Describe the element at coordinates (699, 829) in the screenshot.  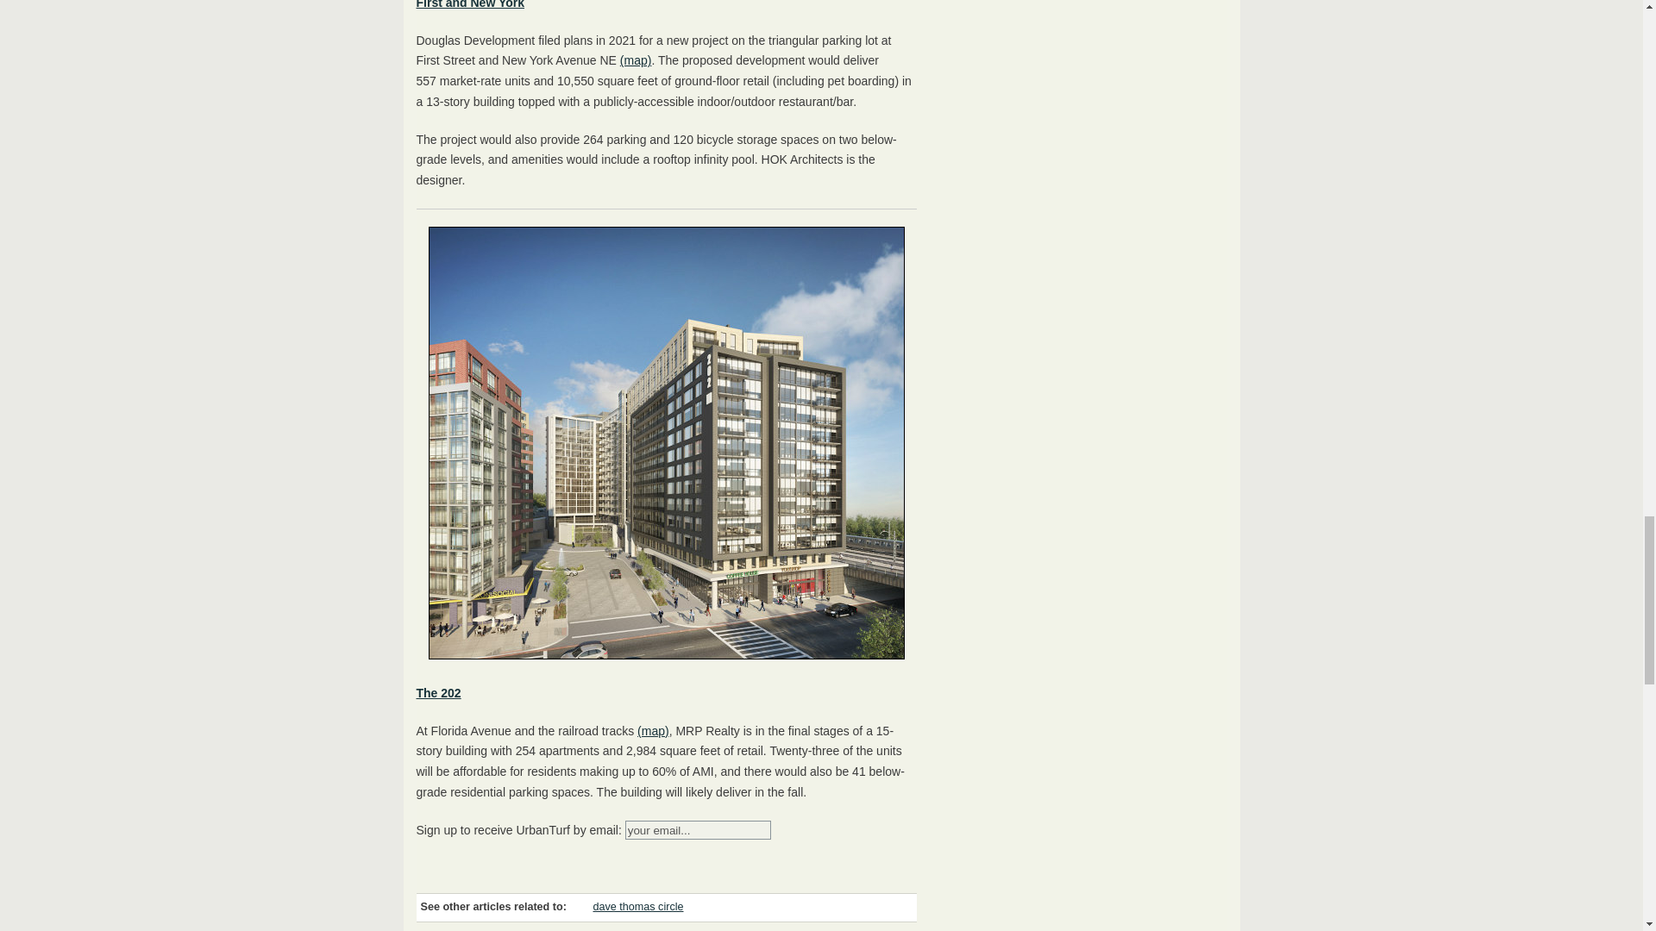
I see `your email...` at that location.